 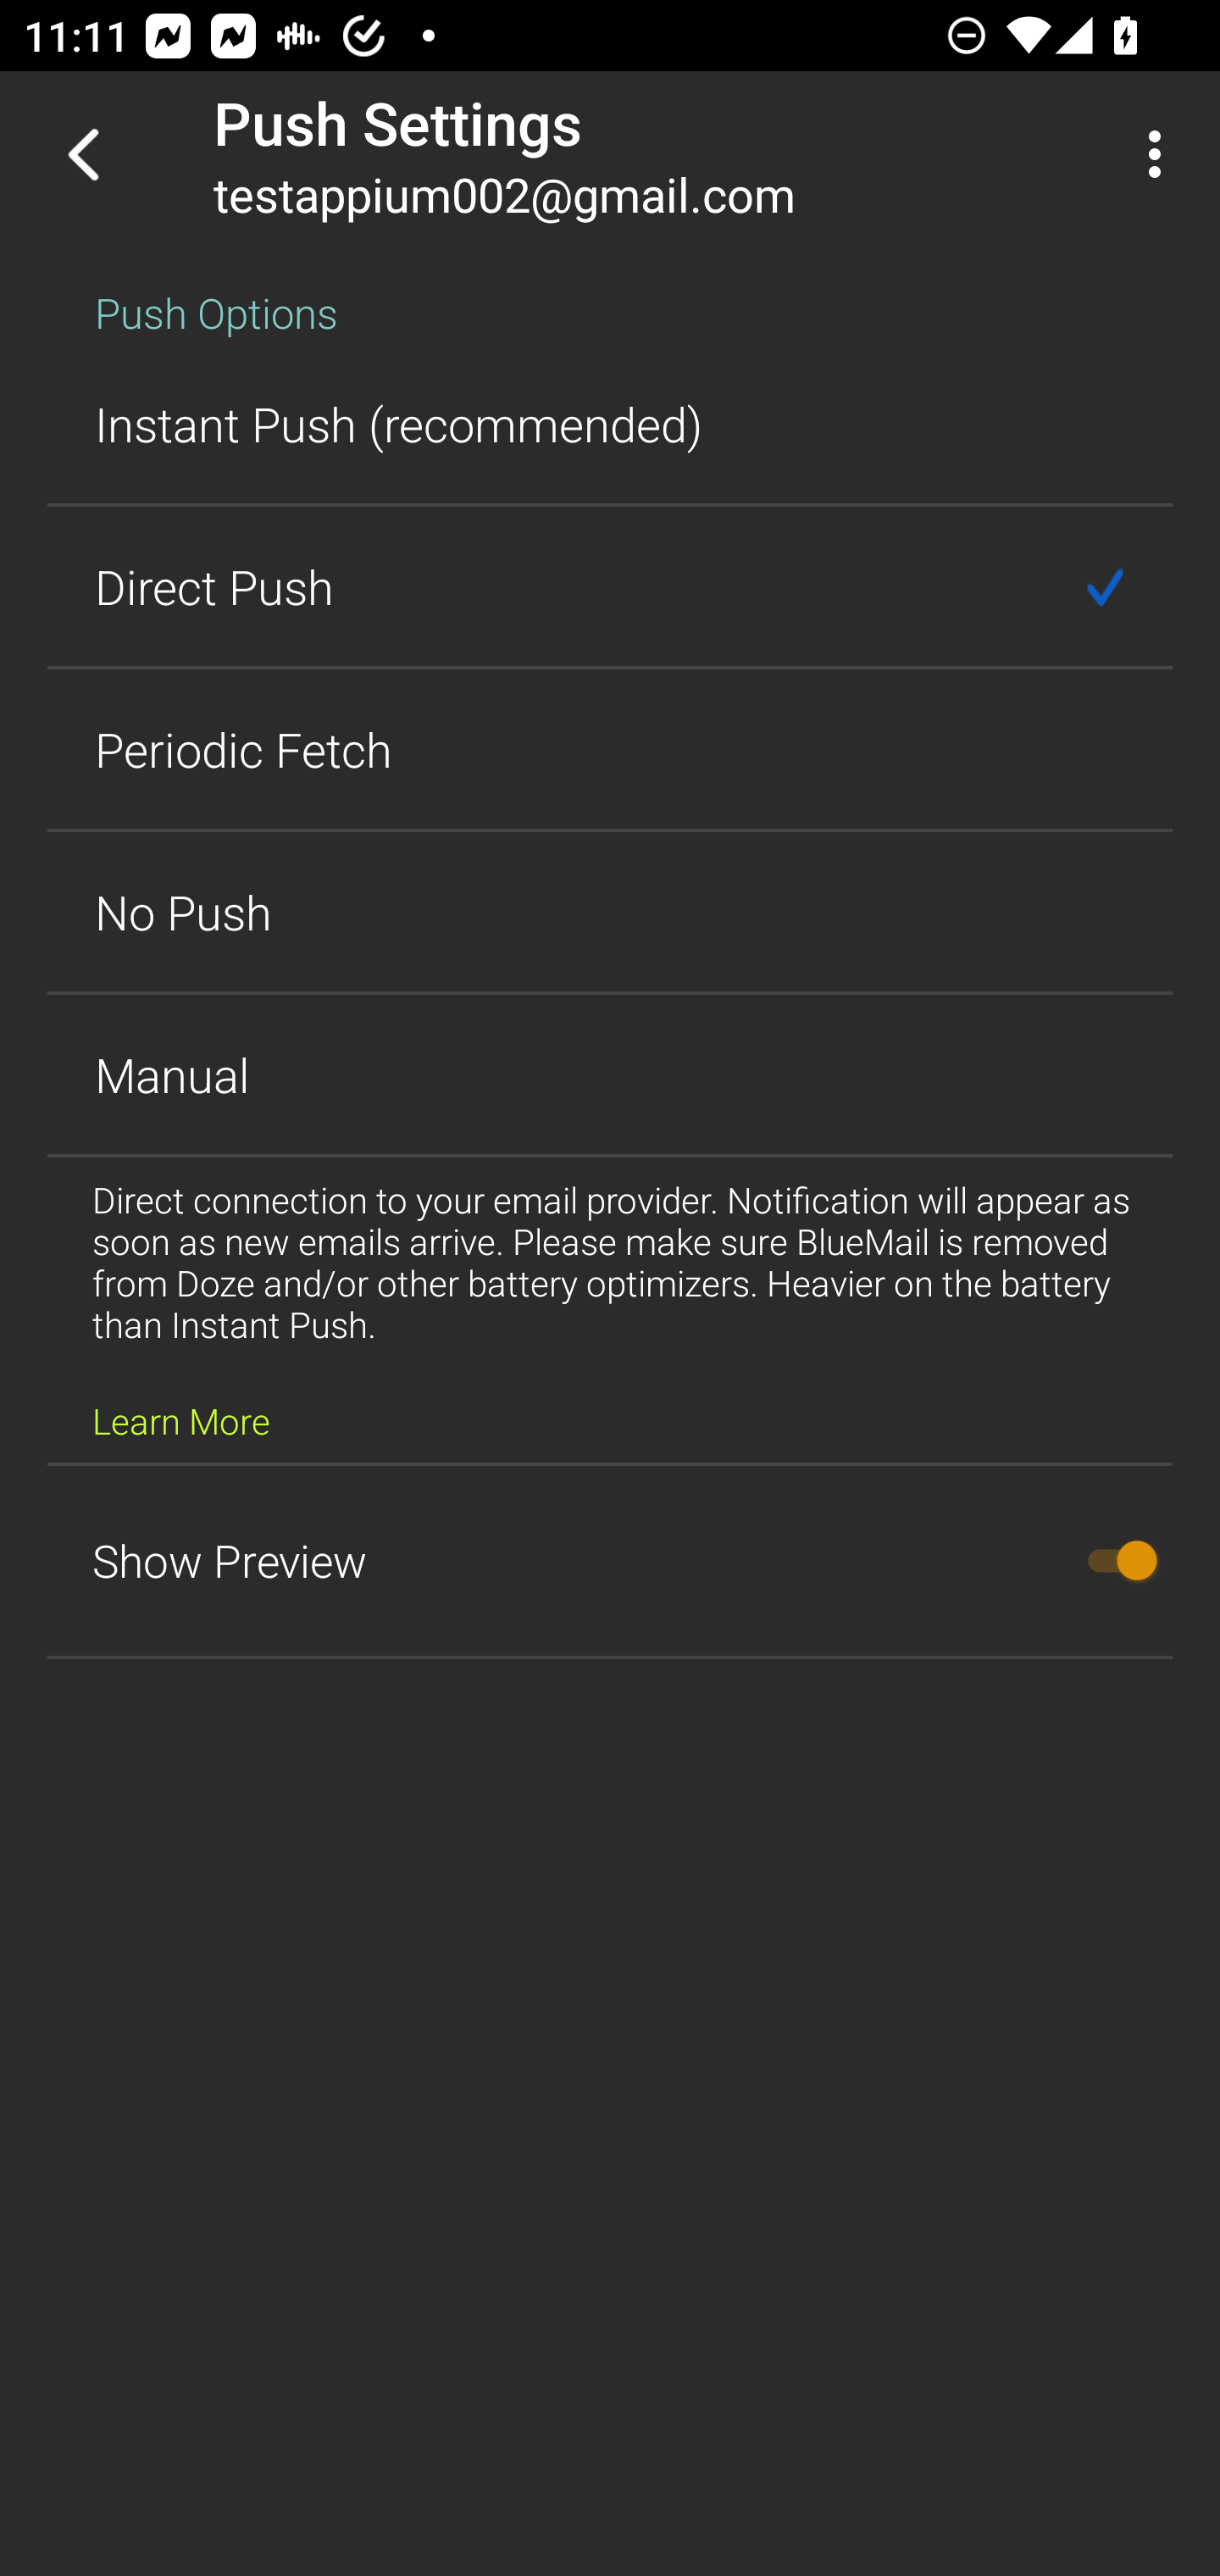 I want to click on Learn More, so click(x=181, y=1420).